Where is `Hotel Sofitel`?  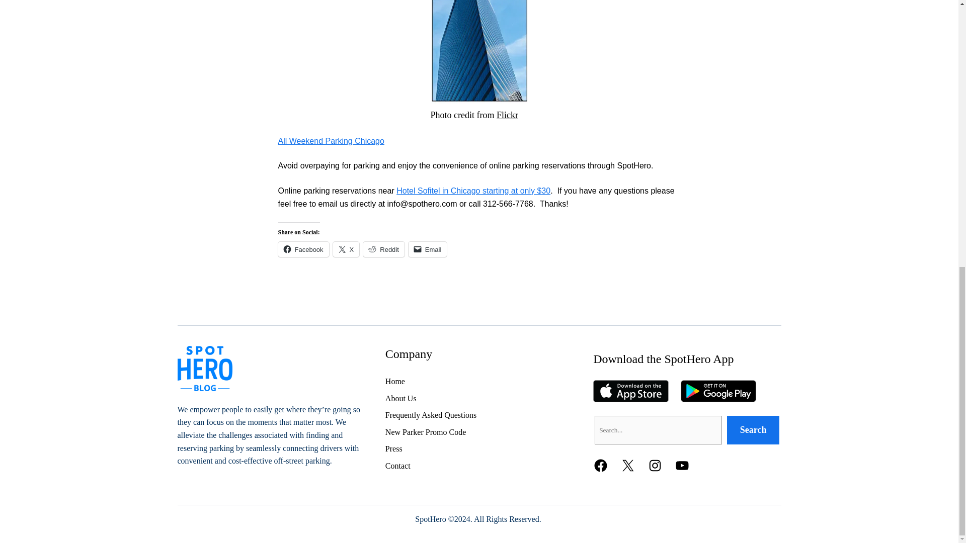
Hotel Sofitel is located at coordinates (479, 52).